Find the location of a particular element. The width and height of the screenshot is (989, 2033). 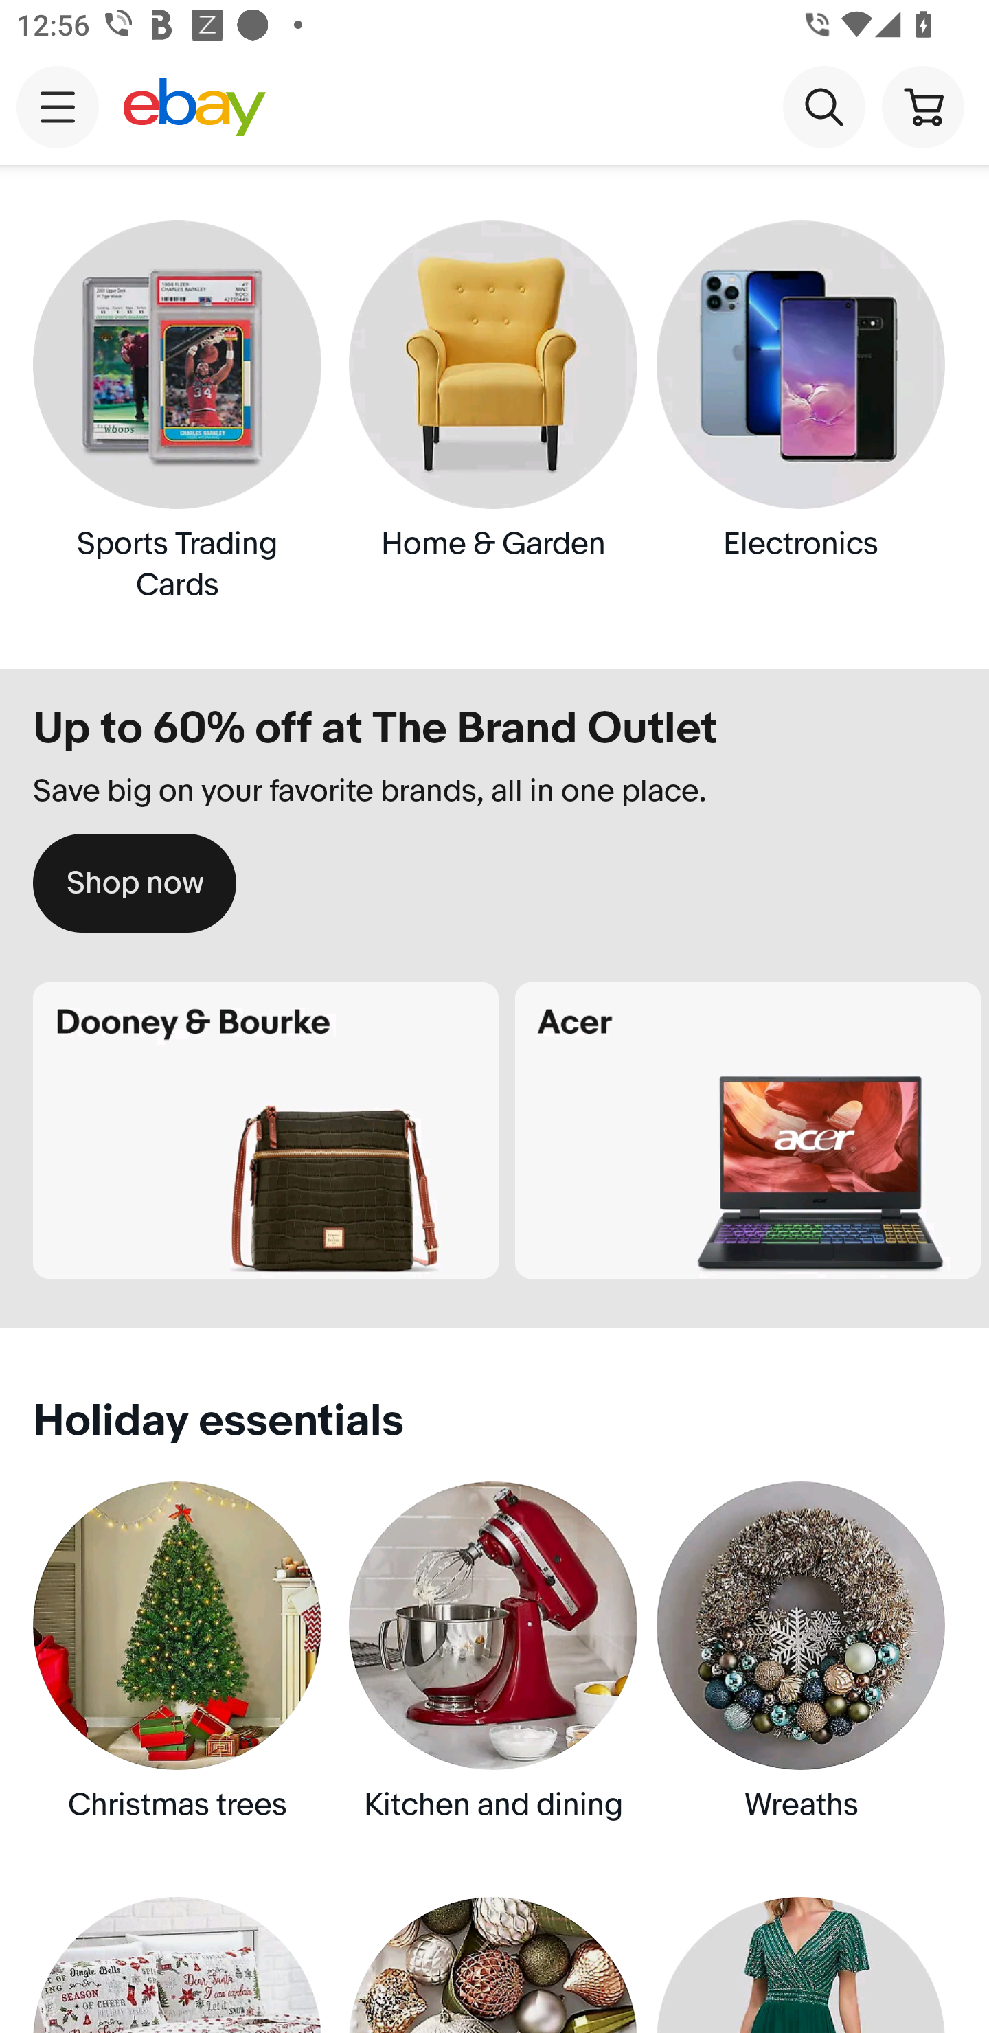

Sports Trading Cards is located at coordinates (182, 411).